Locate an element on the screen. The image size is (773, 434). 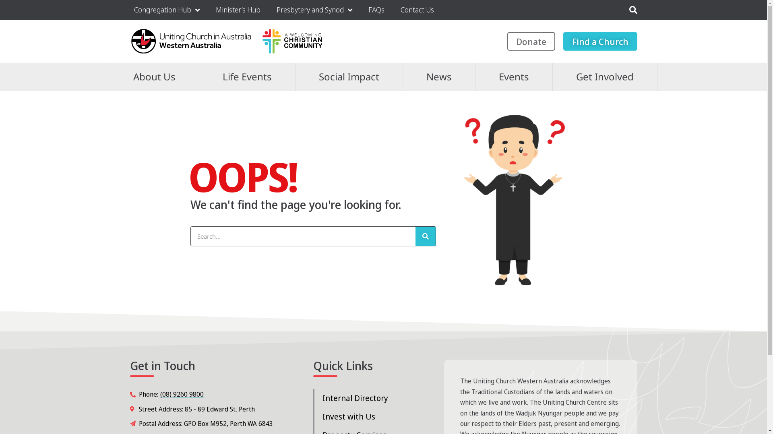
About Us is located at coordinates (155, 76).